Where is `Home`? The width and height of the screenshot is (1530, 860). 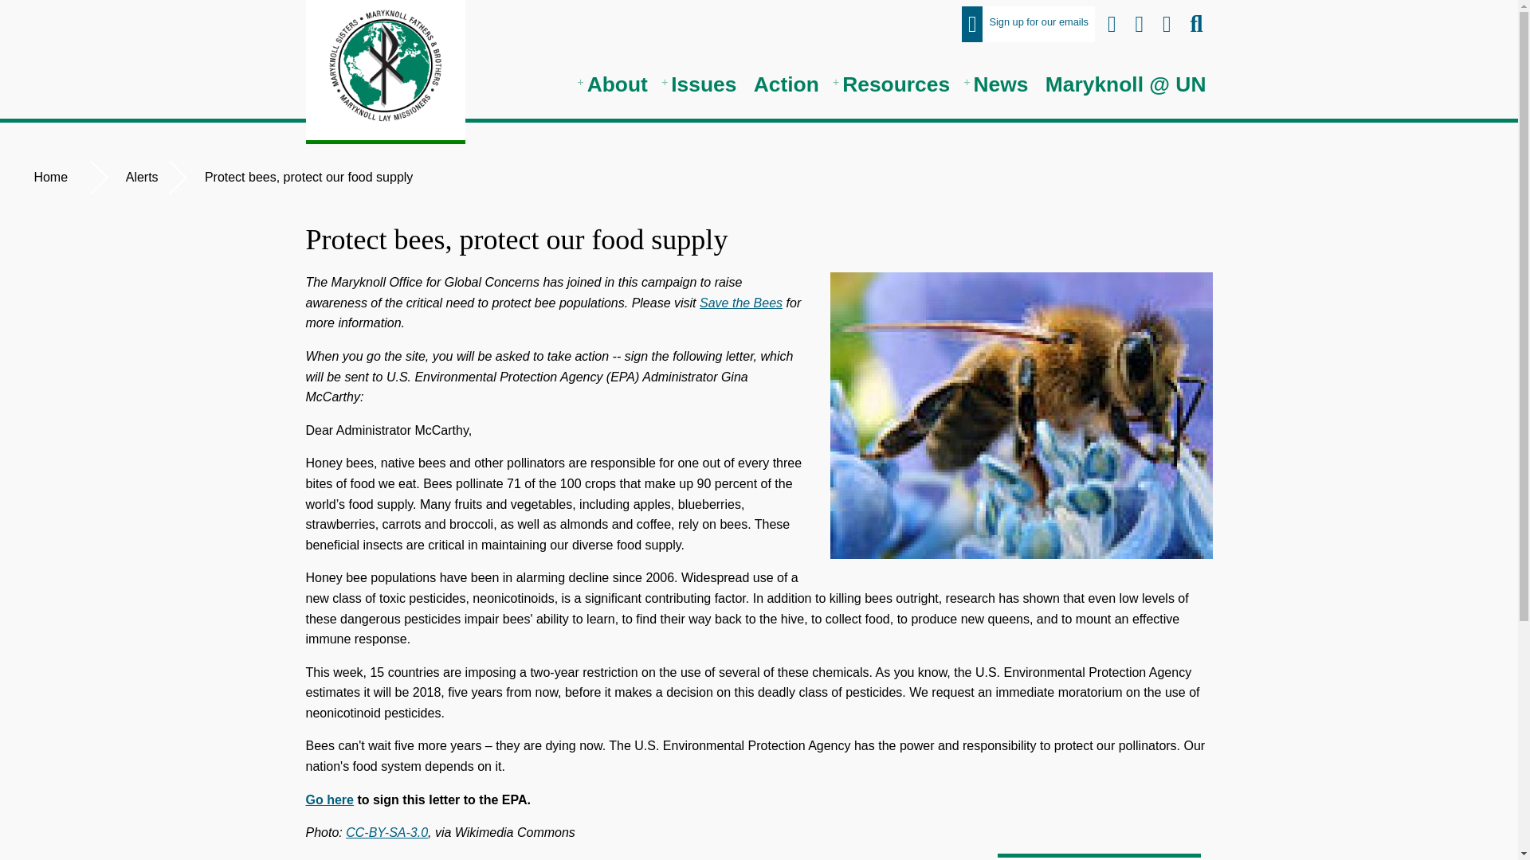 Home is located at coordinates (49, 177).